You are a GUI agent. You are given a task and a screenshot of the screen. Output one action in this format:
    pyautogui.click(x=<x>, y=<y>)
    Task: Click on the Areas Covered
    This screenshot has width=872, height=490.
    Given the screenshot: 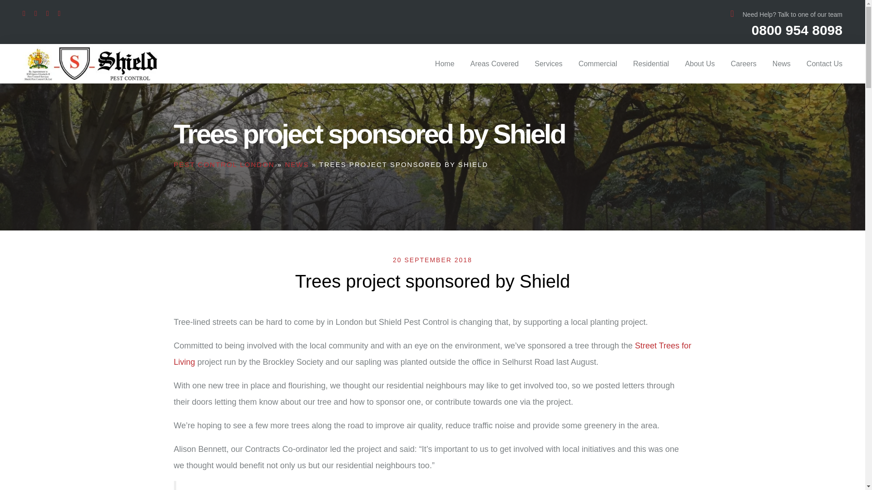 What is the action you would take?
    pyautogui.click(x=495, y=64)
    